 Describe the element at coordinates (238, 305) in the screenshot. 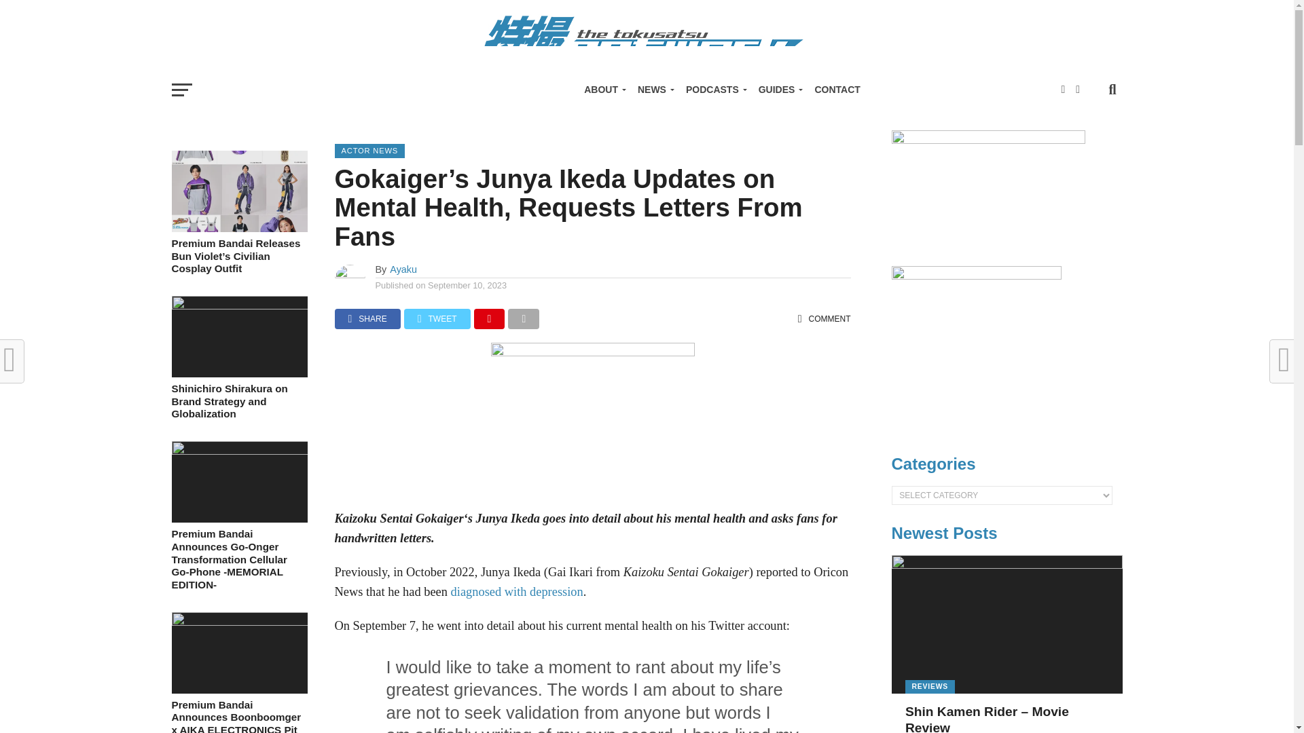

I see `Shinichiro Shirakura on Brand Strategy and Globalization` at that location.